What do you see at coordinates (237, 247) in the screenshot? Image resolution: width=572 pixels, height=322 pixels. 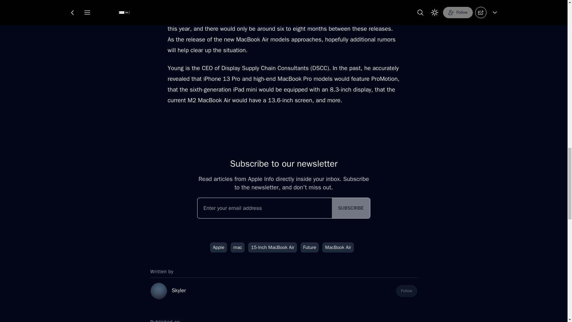 I see `mac` at bounding box center [237, 247].